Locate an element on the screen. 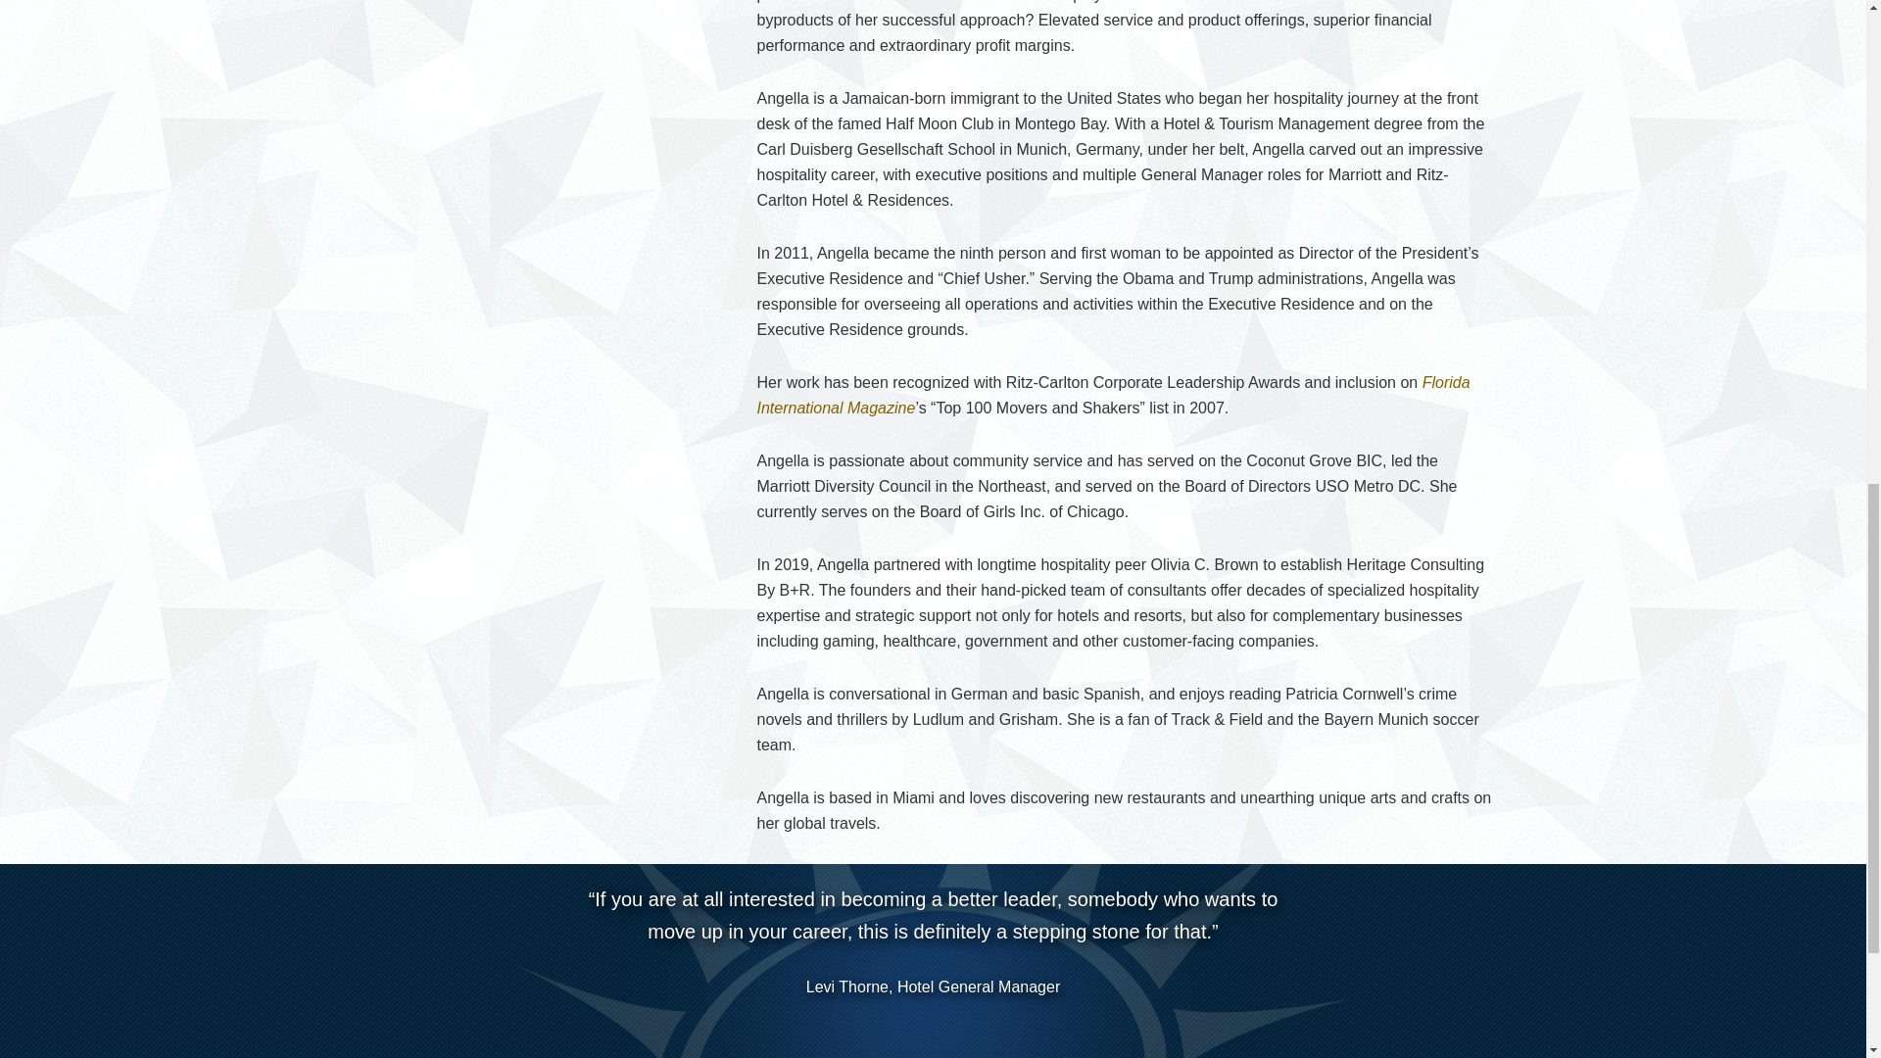  3 is located at coordinates (899, 1028).